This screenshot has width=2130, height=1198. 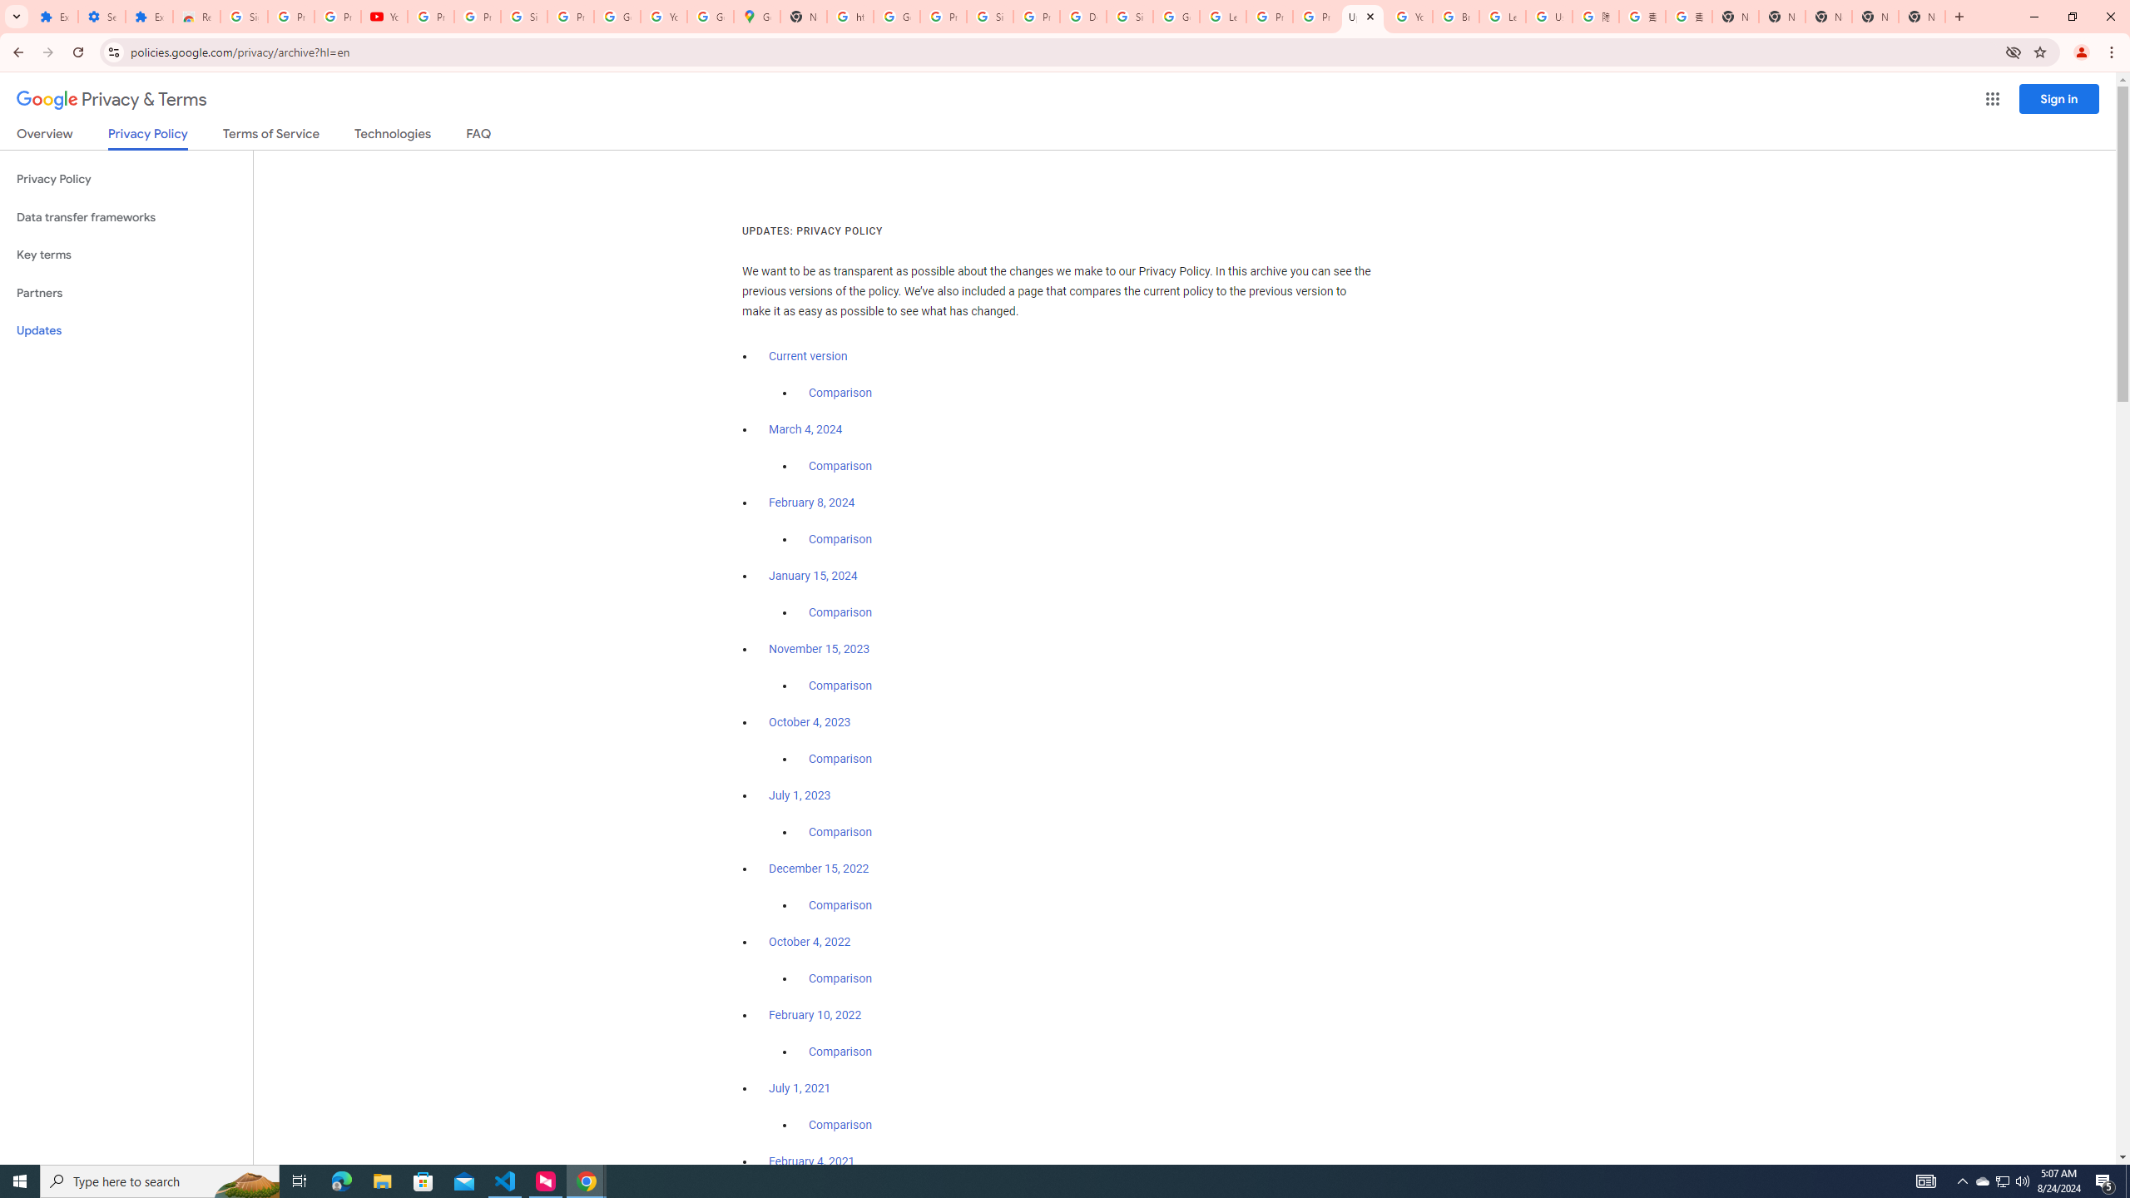 What do you see at coordinates (812, 1161) in the screenshot?
I see `February 4, 2021` at bounding box center [812, 1161].